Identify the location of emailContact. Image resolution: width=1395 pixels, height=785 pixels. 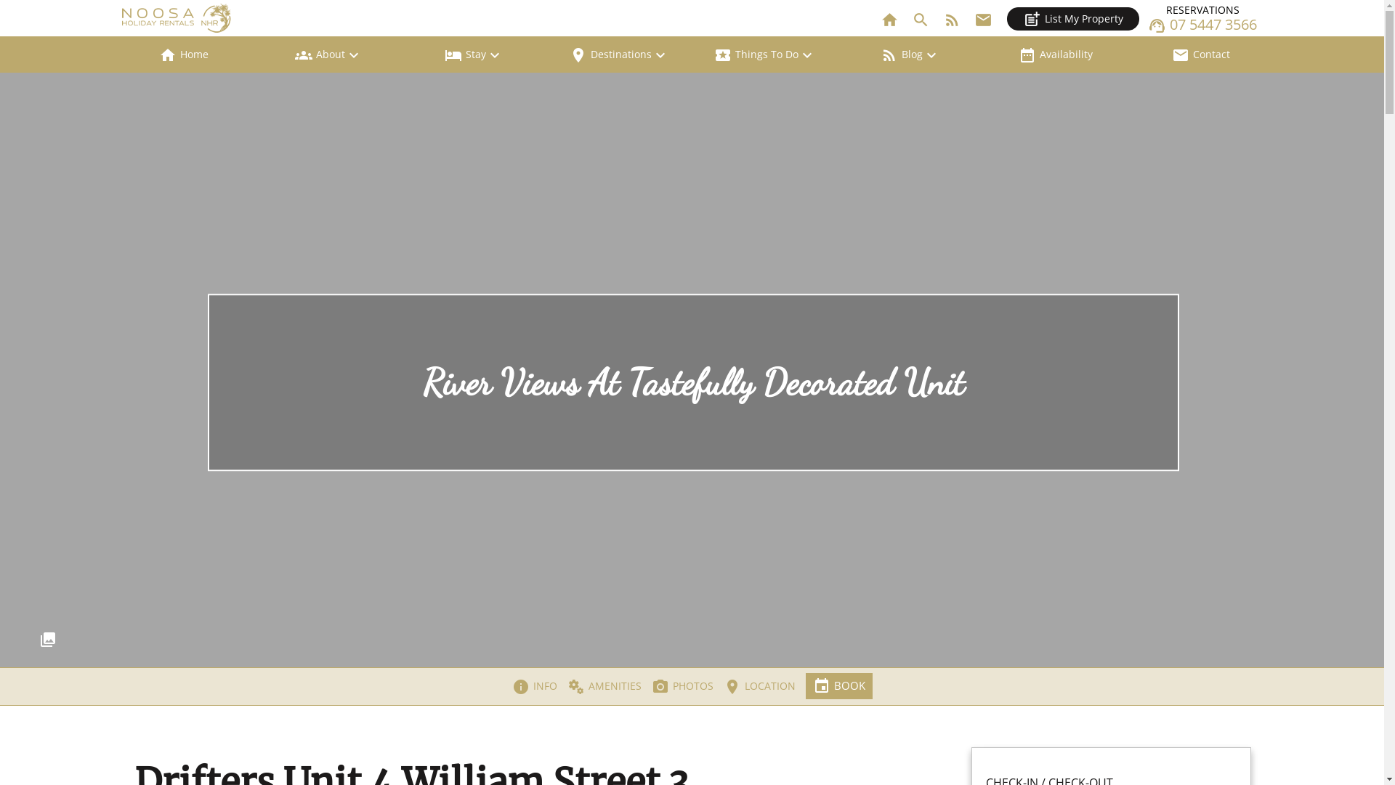
(1200, 55).